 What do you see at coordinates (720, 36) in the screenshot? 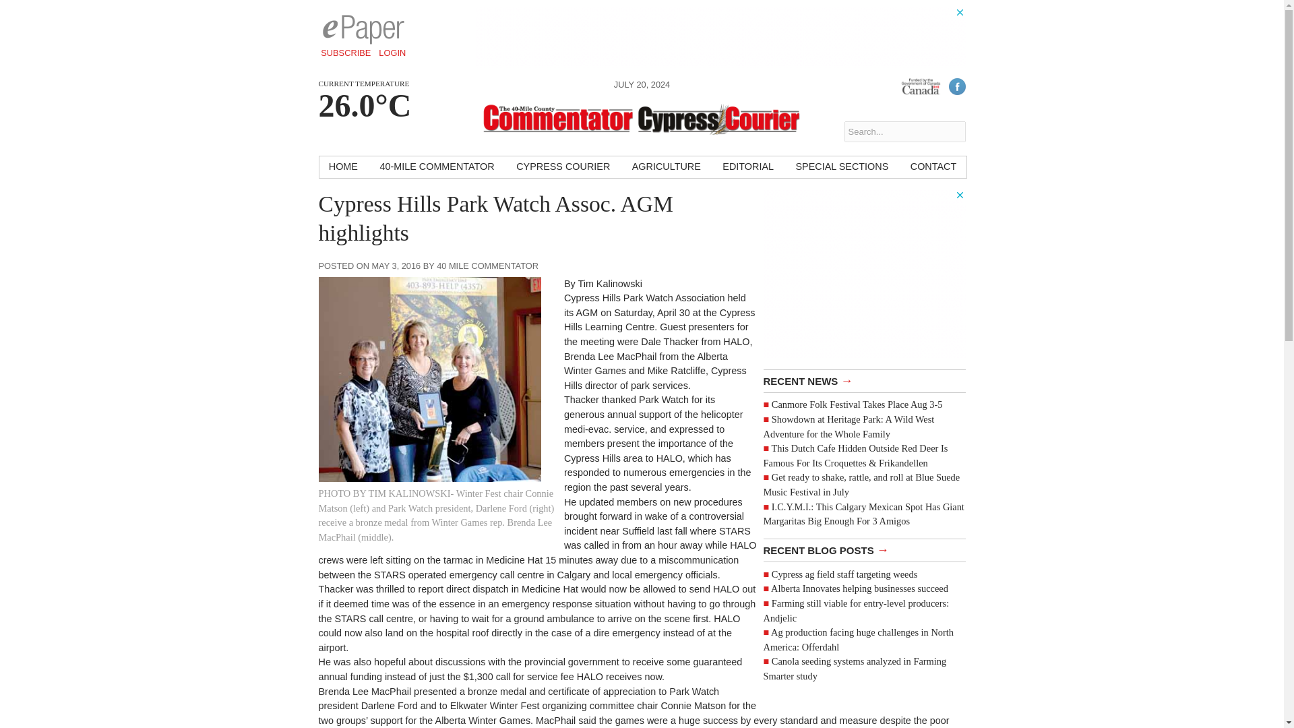
I see `3rd party ad content` at bounding box center [720, 36].